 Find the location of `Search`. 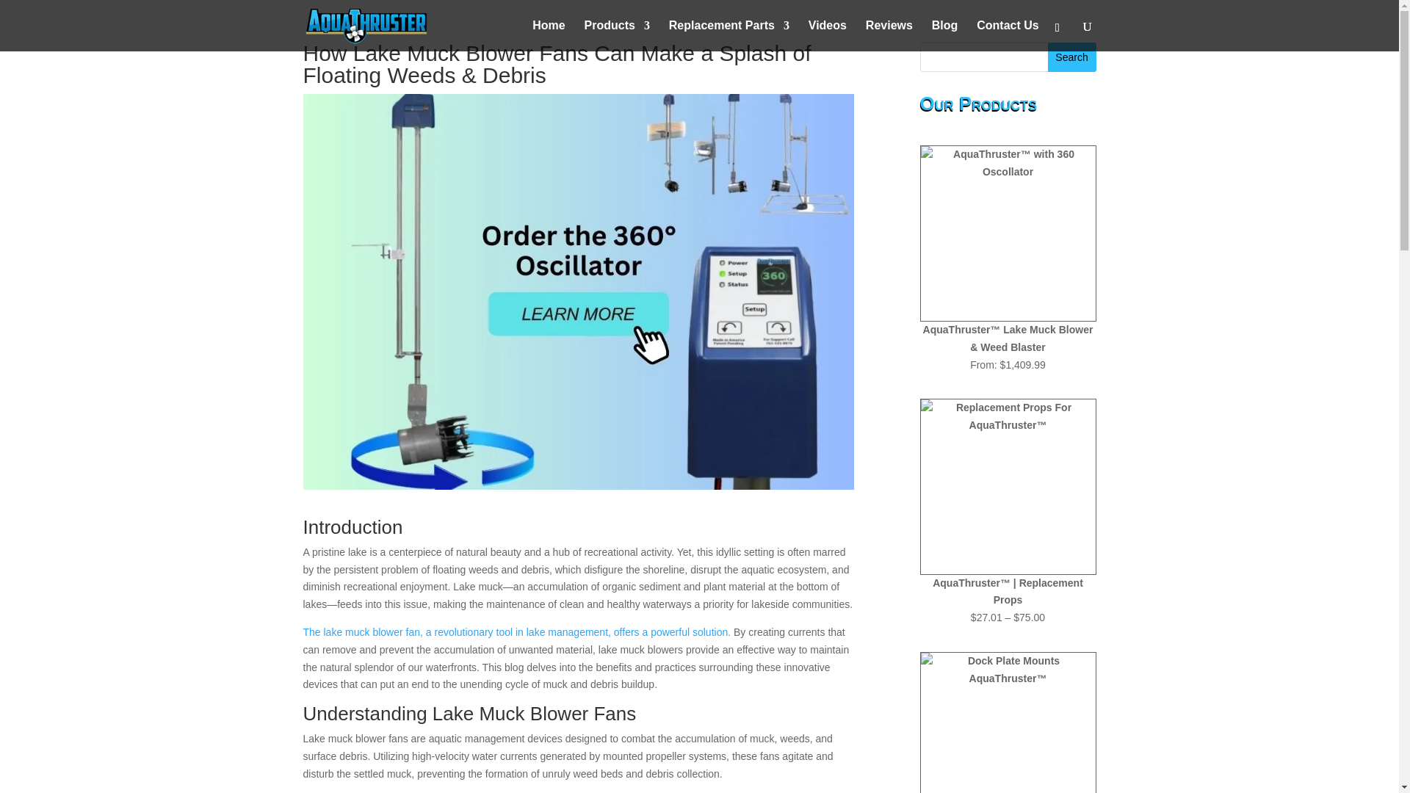

Search is located at coordinates (1072, 57).